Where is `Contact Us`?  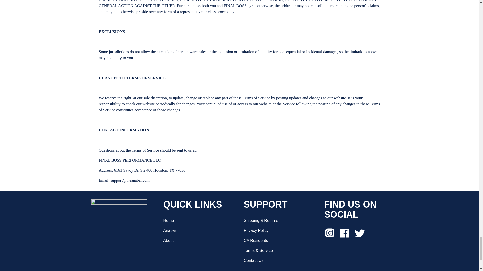
Contact Us is located at coordinates (253, 260).